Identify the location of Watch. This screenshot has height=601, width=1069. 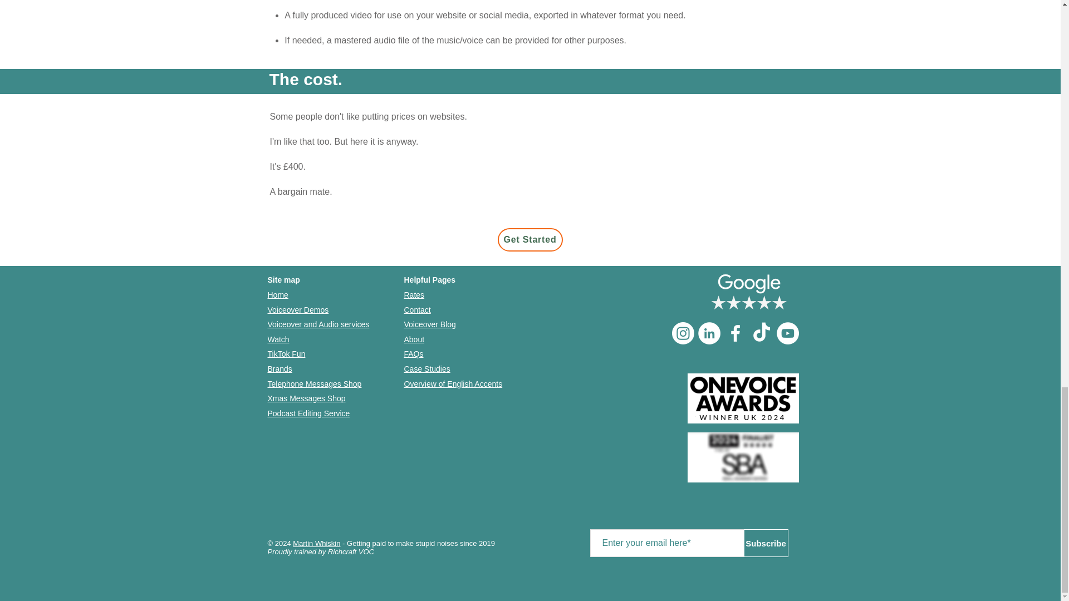
(278, 339).